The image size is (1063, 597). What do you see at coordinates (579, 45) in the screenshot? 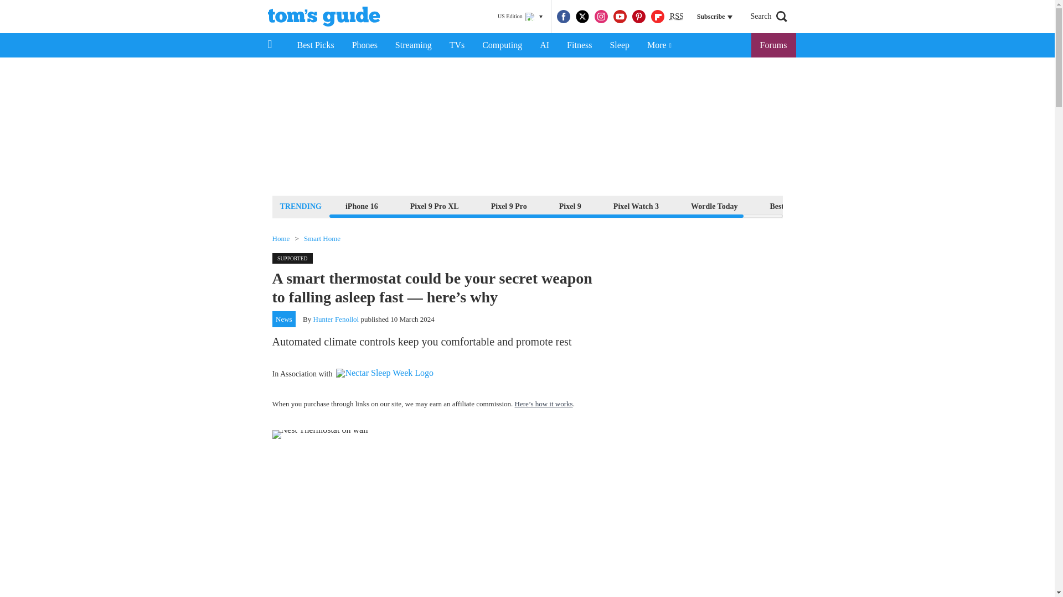
I see `Fitness` at bounding box center [579, 45].